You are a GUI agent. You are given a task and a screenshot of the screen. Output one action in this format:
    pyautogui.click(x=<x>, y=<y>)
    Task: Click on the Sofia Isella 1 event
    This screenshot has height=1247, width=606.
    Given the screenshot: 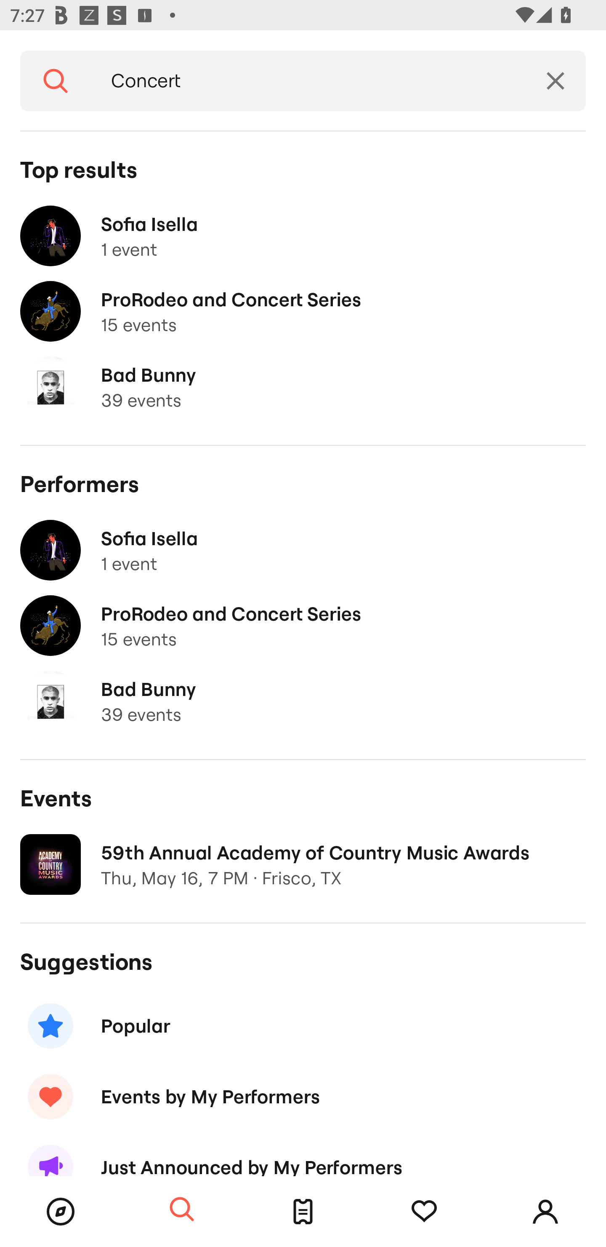 What is the action you would take?
    pyautogui.click(x=303, y=236)
    